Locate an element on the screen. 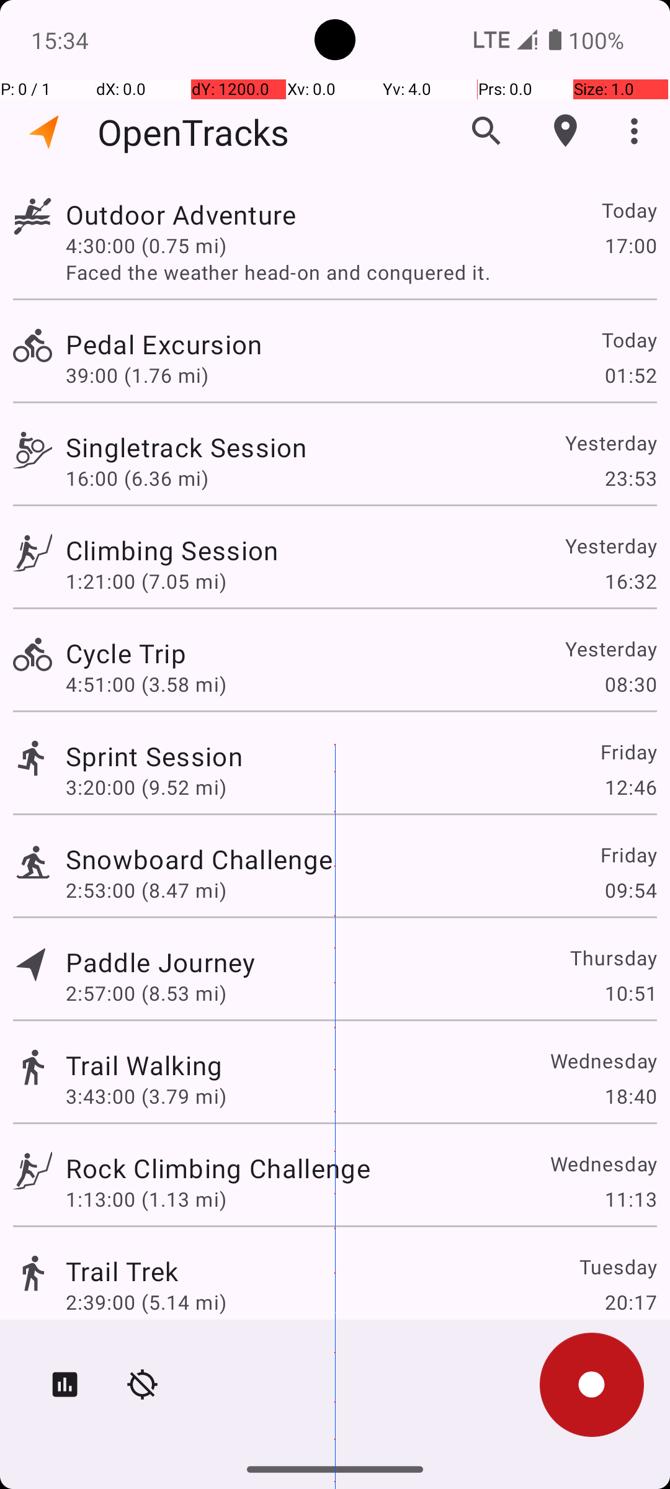  10:51 is located at coordinates (630, 993).